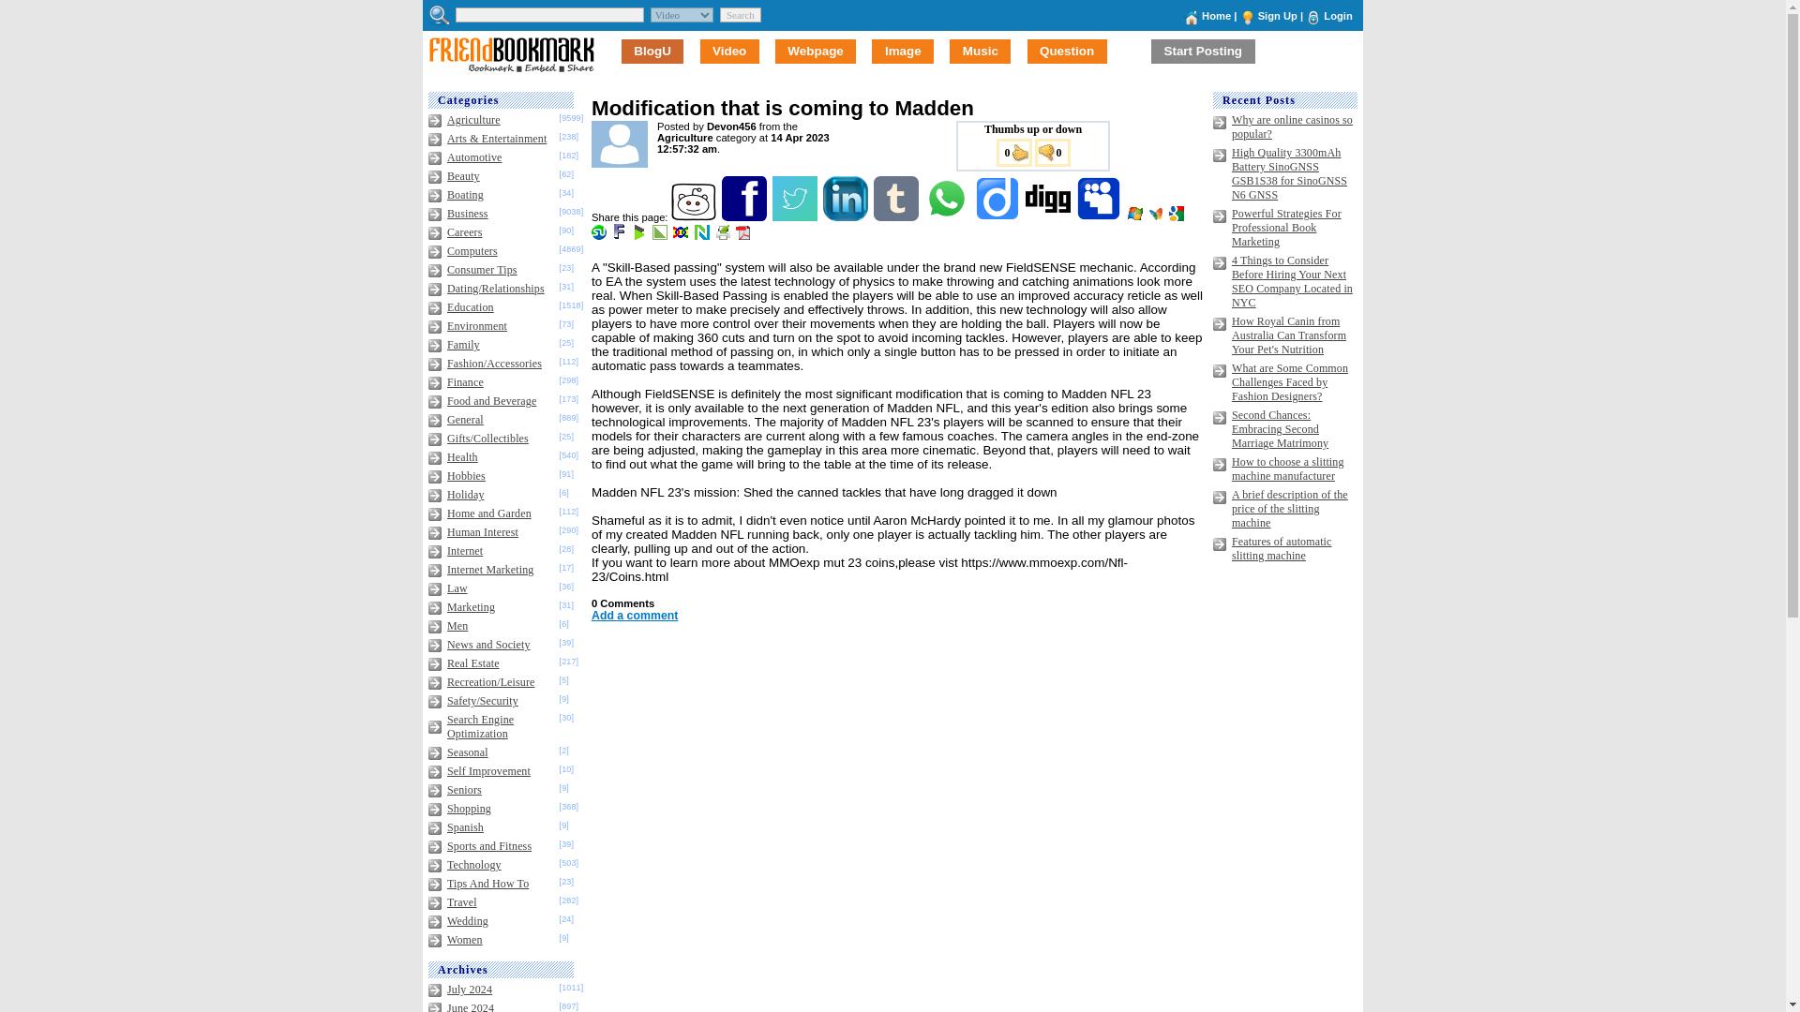  I want to click on Live, so click(1136, 216).